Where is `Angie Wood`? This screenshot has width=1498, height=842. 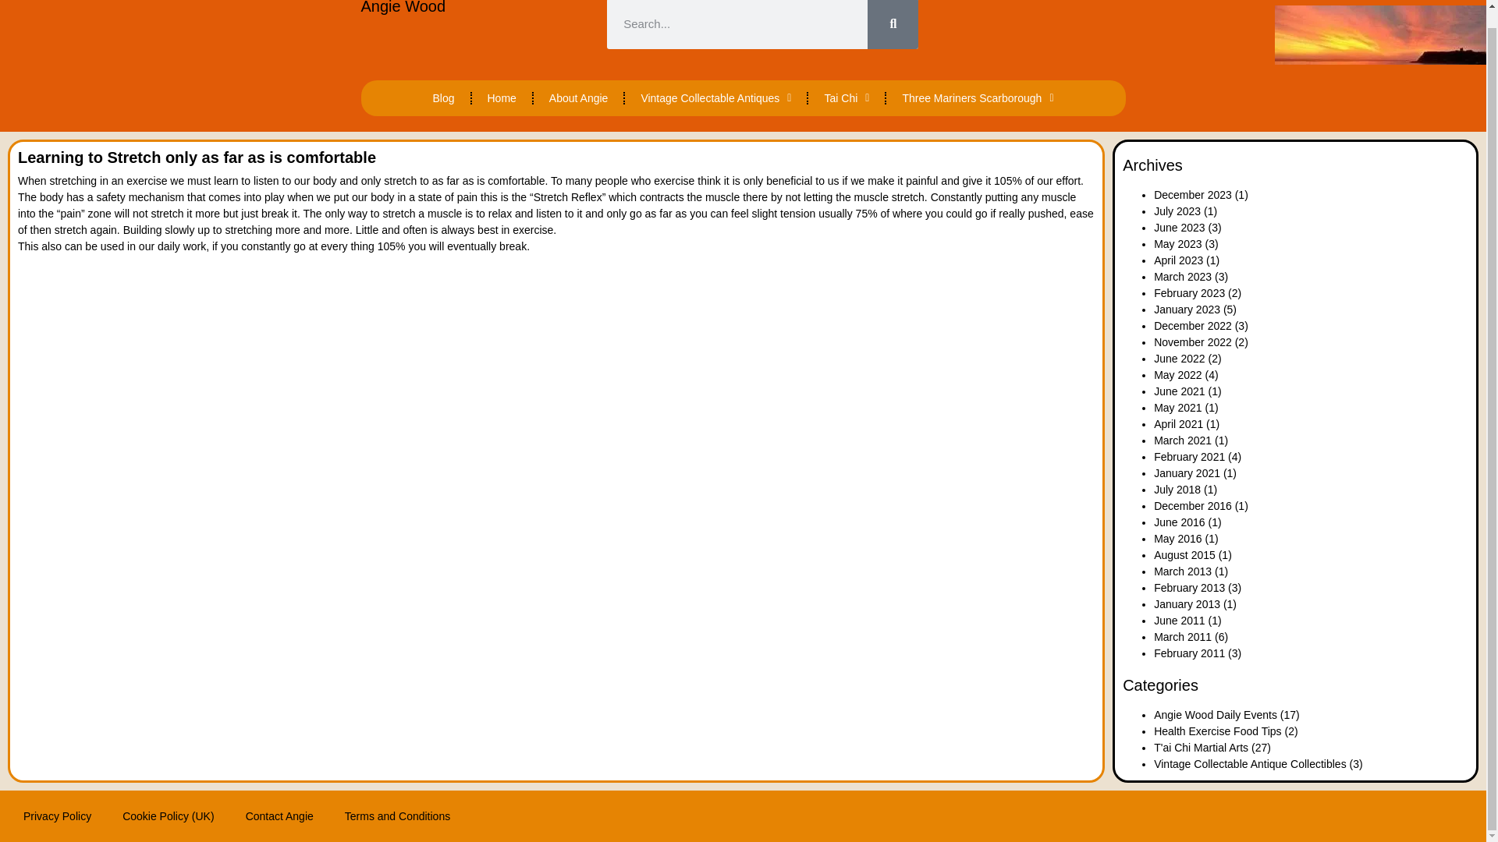
Angie Wood is located at coordinates (403, 8).